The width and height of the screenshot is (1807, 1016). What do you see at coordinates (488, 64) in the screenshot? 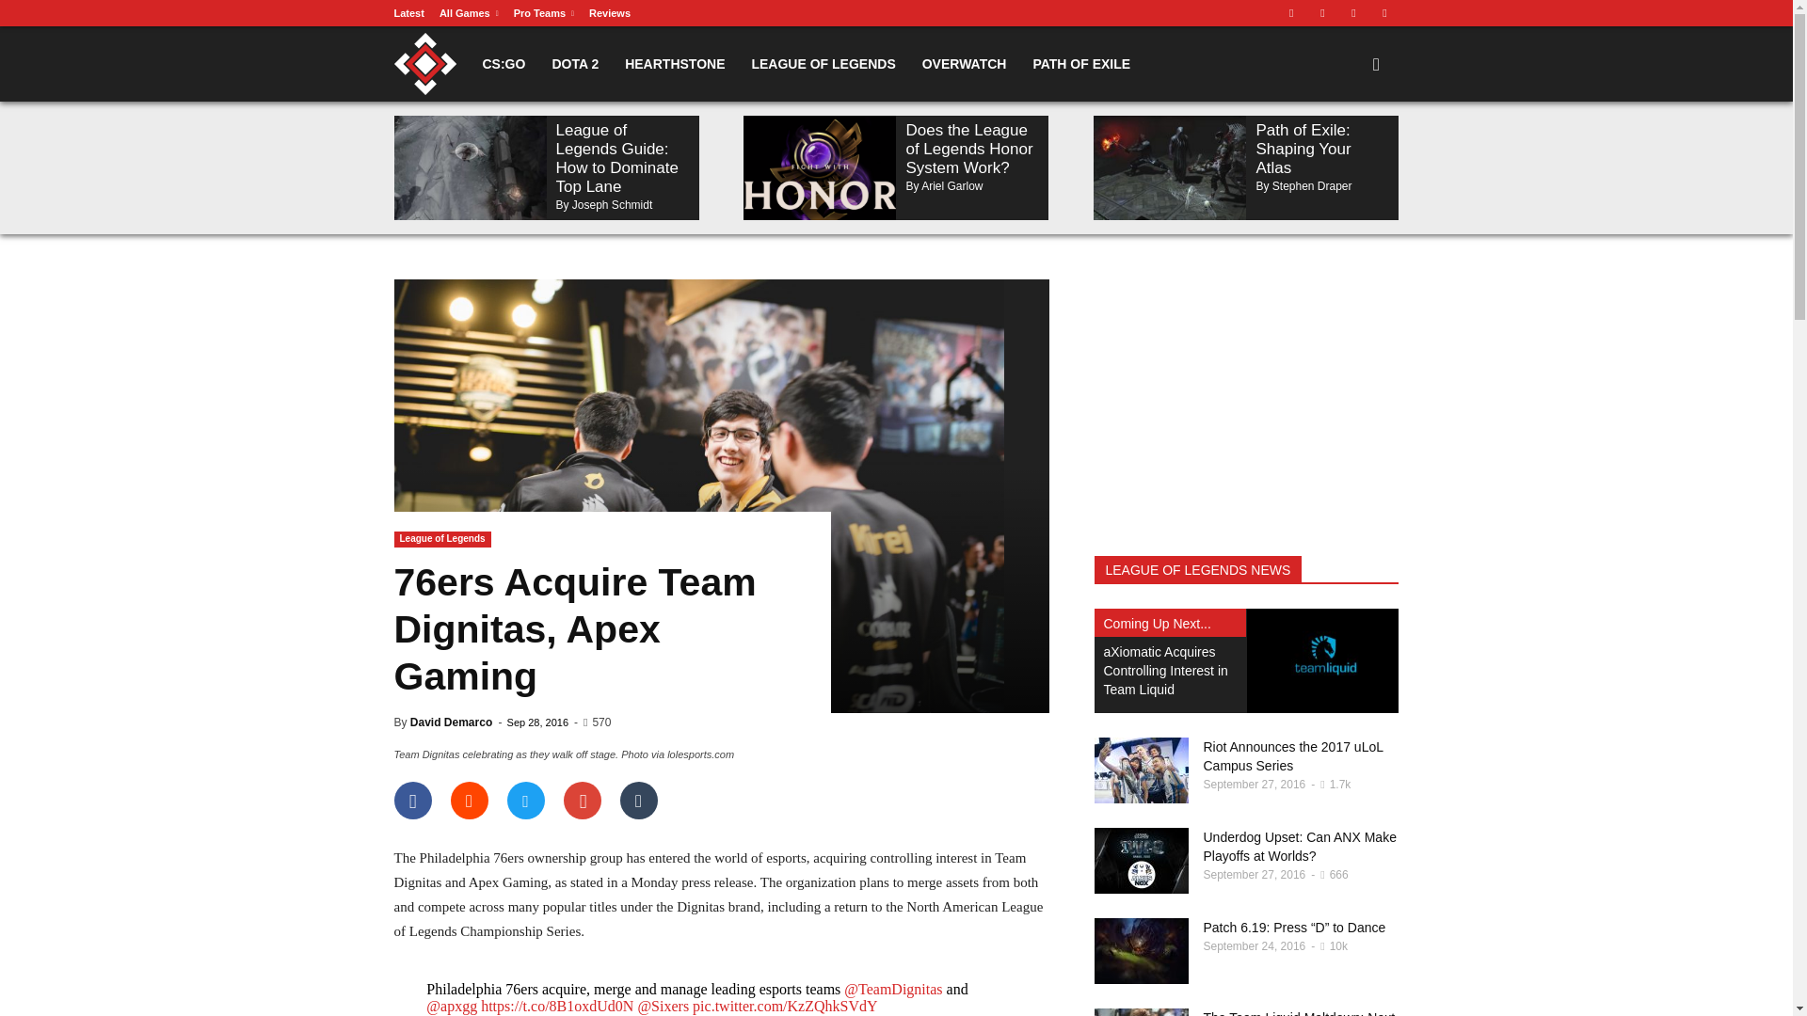
I see `Esports Edition` at bounding box center [488, 64].